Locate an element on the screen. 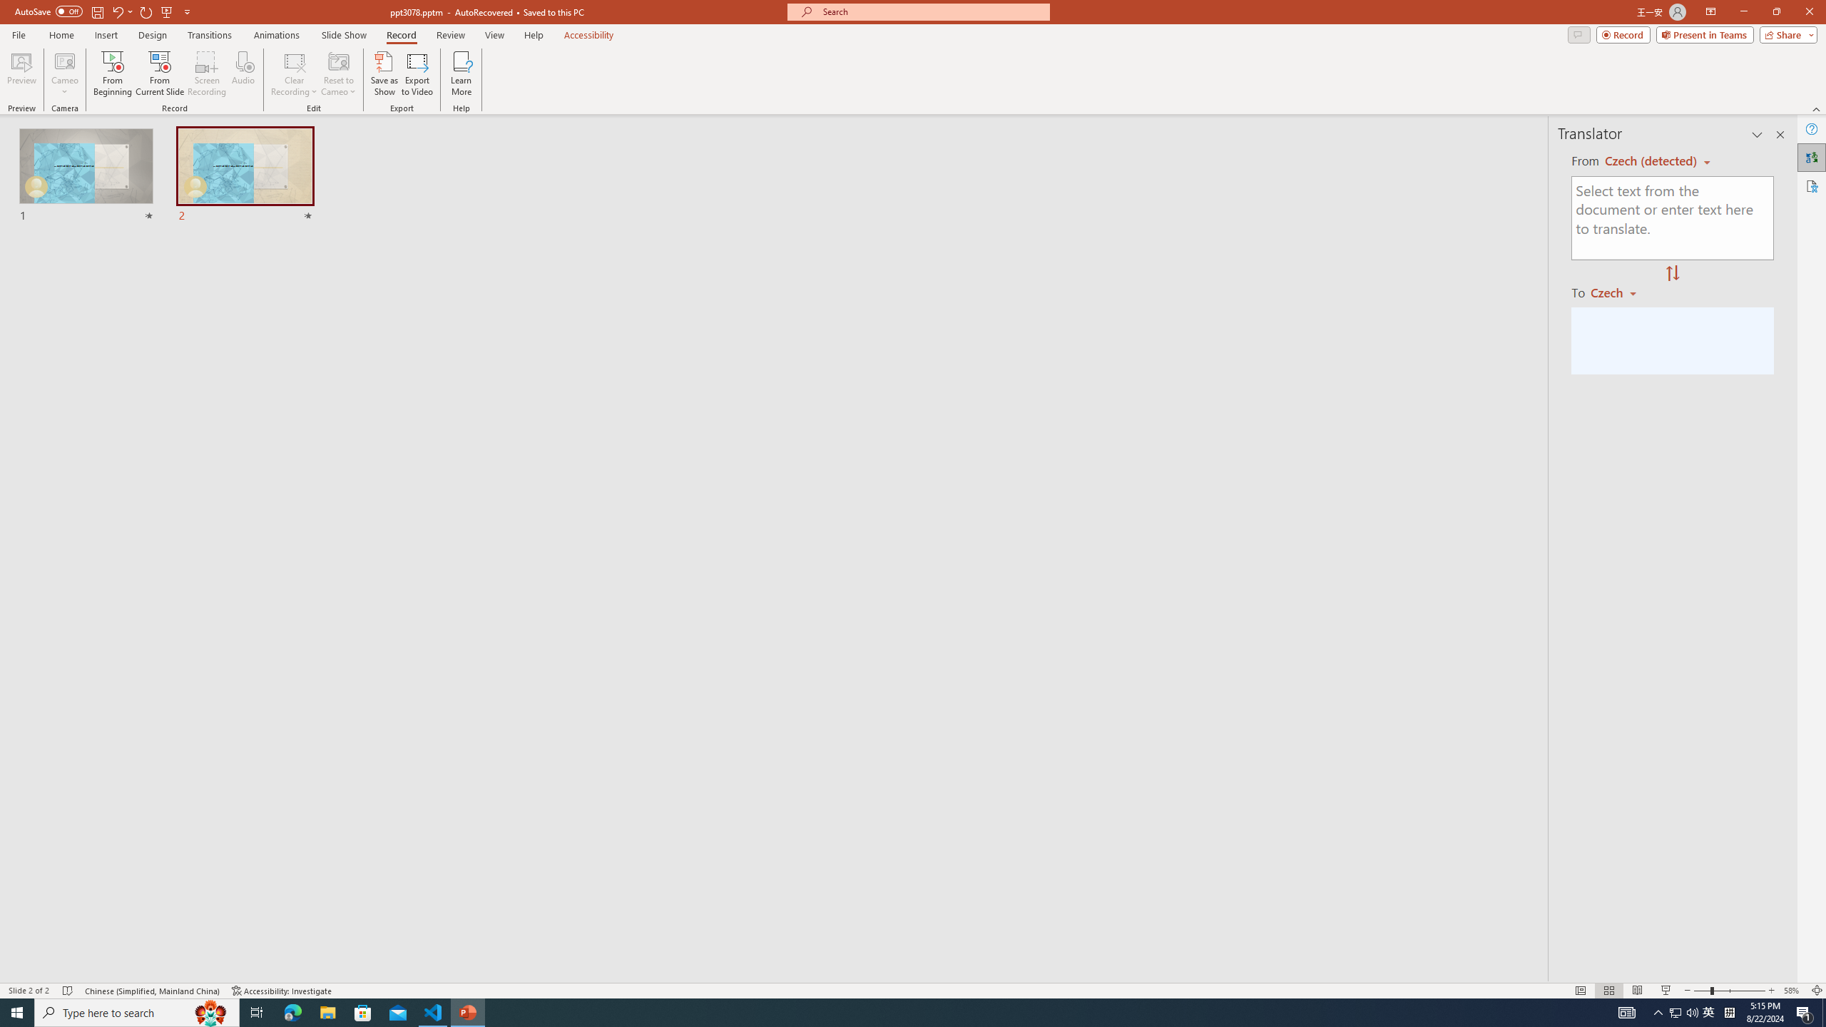 The height and width of the screenshot is (1027, 1826). Czech (detected) is located at coordinates (1652, 161).